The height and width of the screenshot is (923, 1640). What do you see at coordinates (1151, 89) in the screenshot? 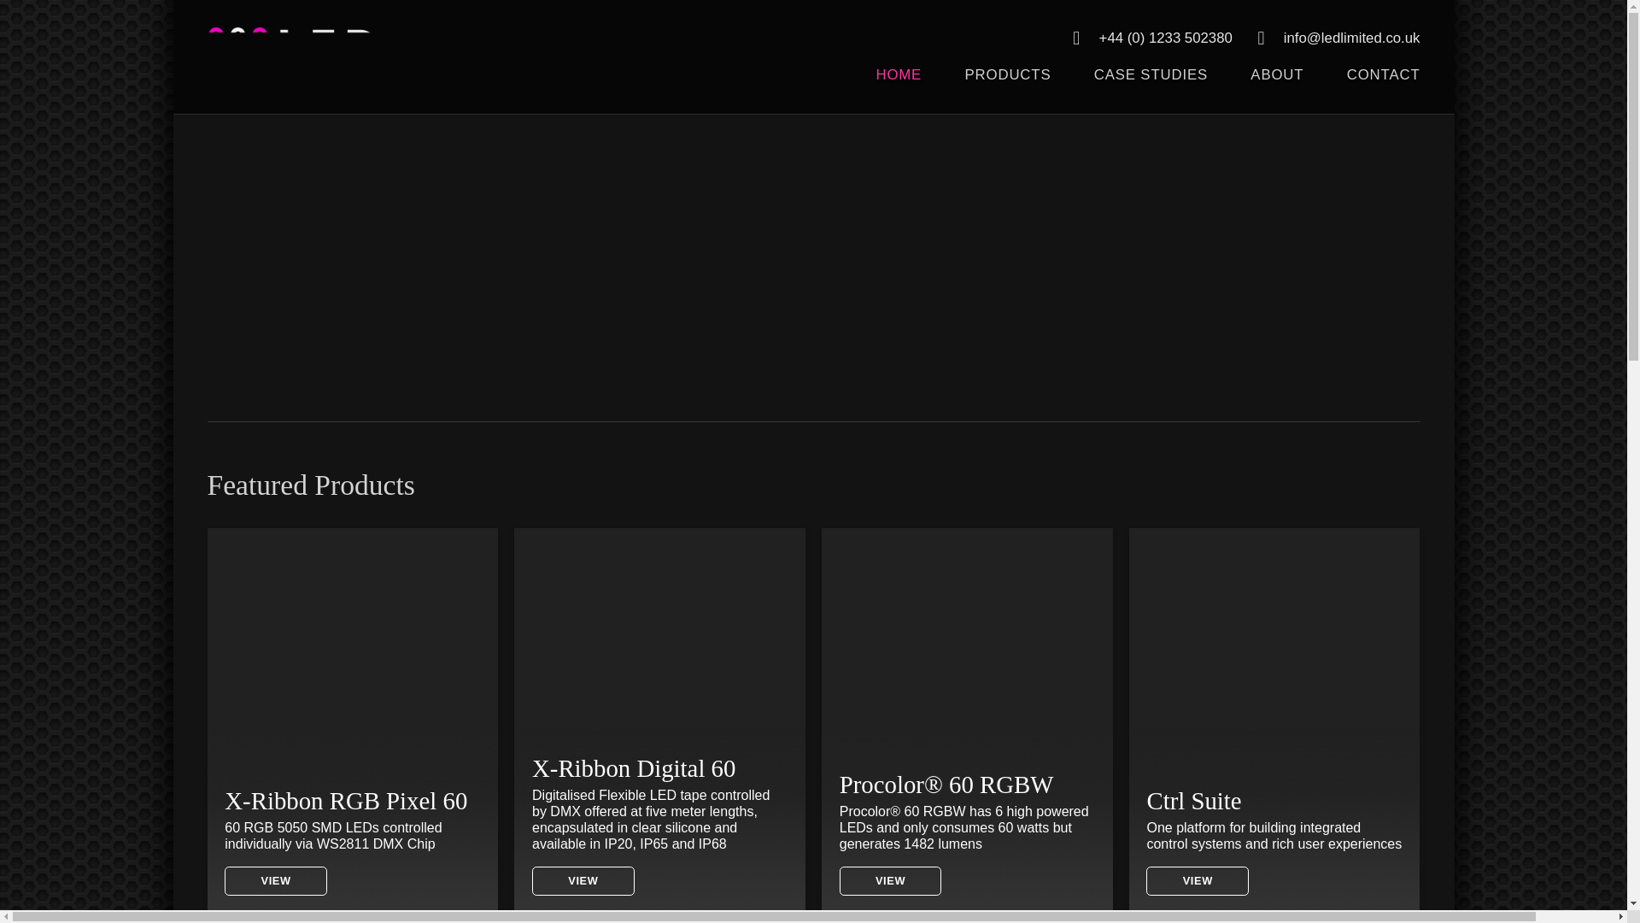
I see `CASE STUDIES` at bounding box center [1151, 89].